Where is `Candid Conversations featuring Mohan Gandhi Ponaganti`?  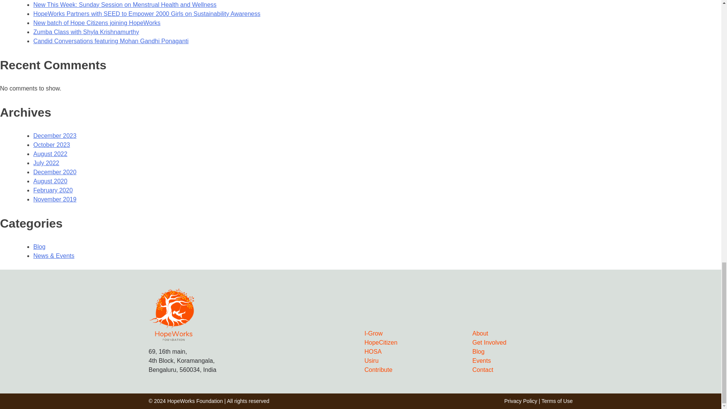 Candid Conversations featuring Mohan Gandhi Ponaganti is located at coordinates (111, 41).